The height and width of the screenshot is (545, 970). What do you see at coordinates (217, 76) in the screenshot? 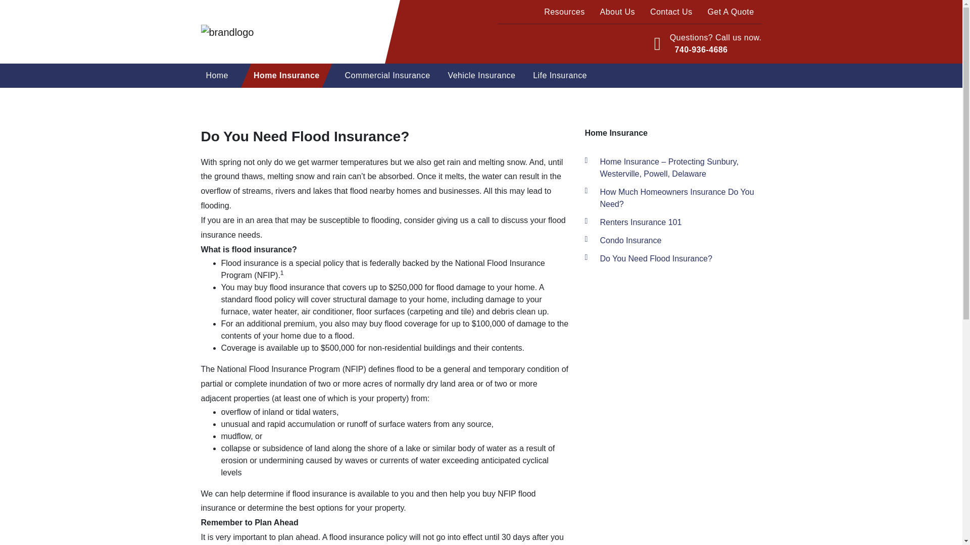
I see `Home` at bounding box center [217, 76].